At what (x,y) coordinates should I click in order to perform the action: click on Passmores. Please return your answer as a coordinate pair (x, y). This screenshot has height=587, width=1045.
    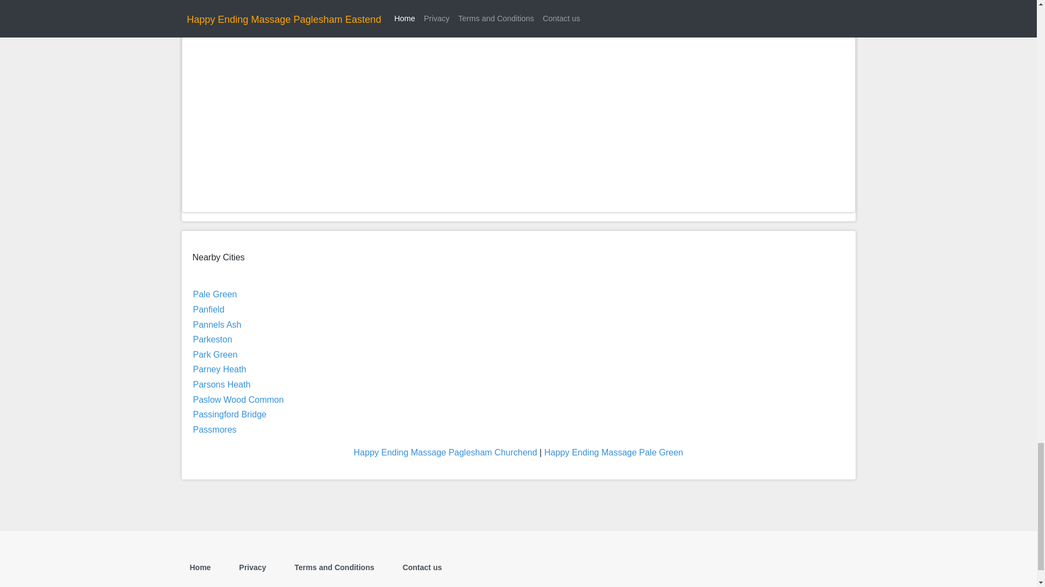
    Looking at the image, I should click on (214, 429).